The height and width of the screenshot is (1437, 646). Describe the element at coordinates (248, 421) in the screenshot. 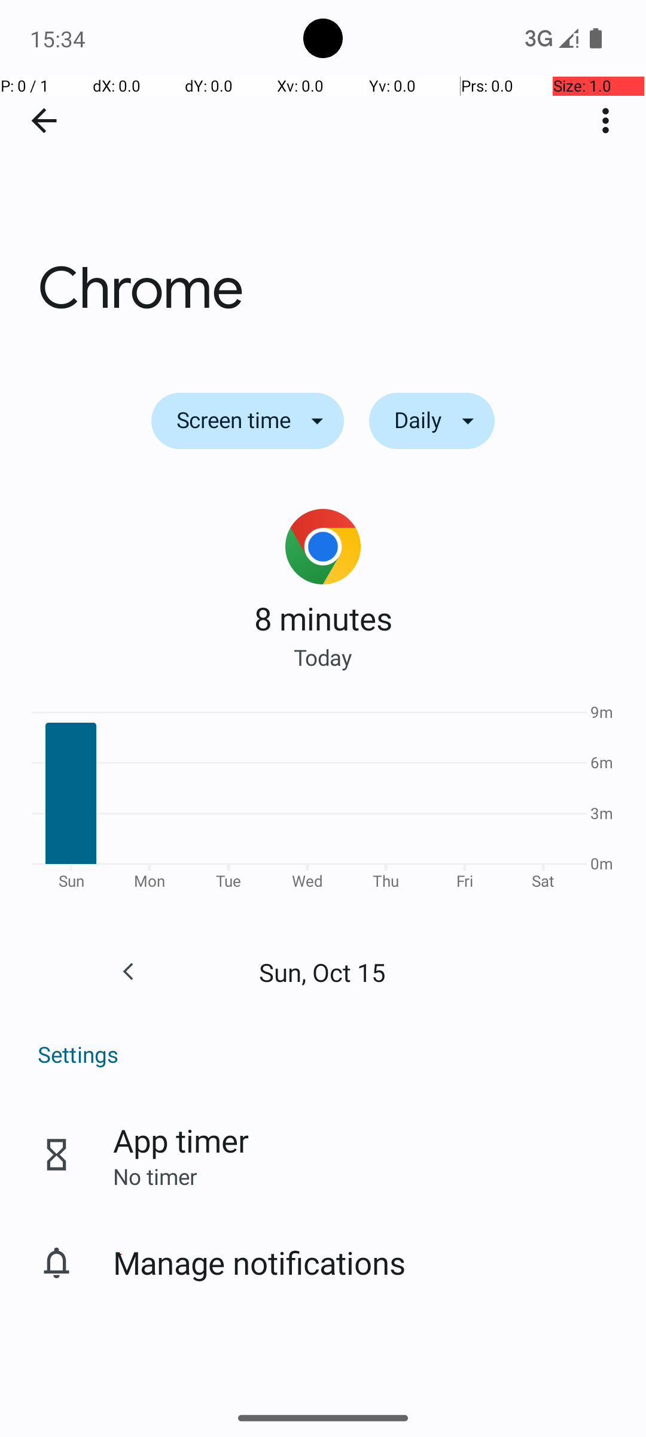

I see `Screen time` at that location.